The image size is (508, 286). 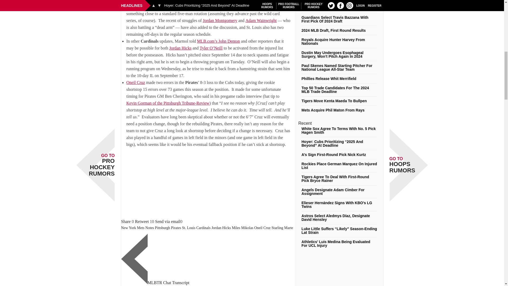 What do you see at coordinates (167, 221) in the screenshot?
I see `Send NL Notes: Marte, Cardinals, Cruz with an email` at bounding box center [167, 221].